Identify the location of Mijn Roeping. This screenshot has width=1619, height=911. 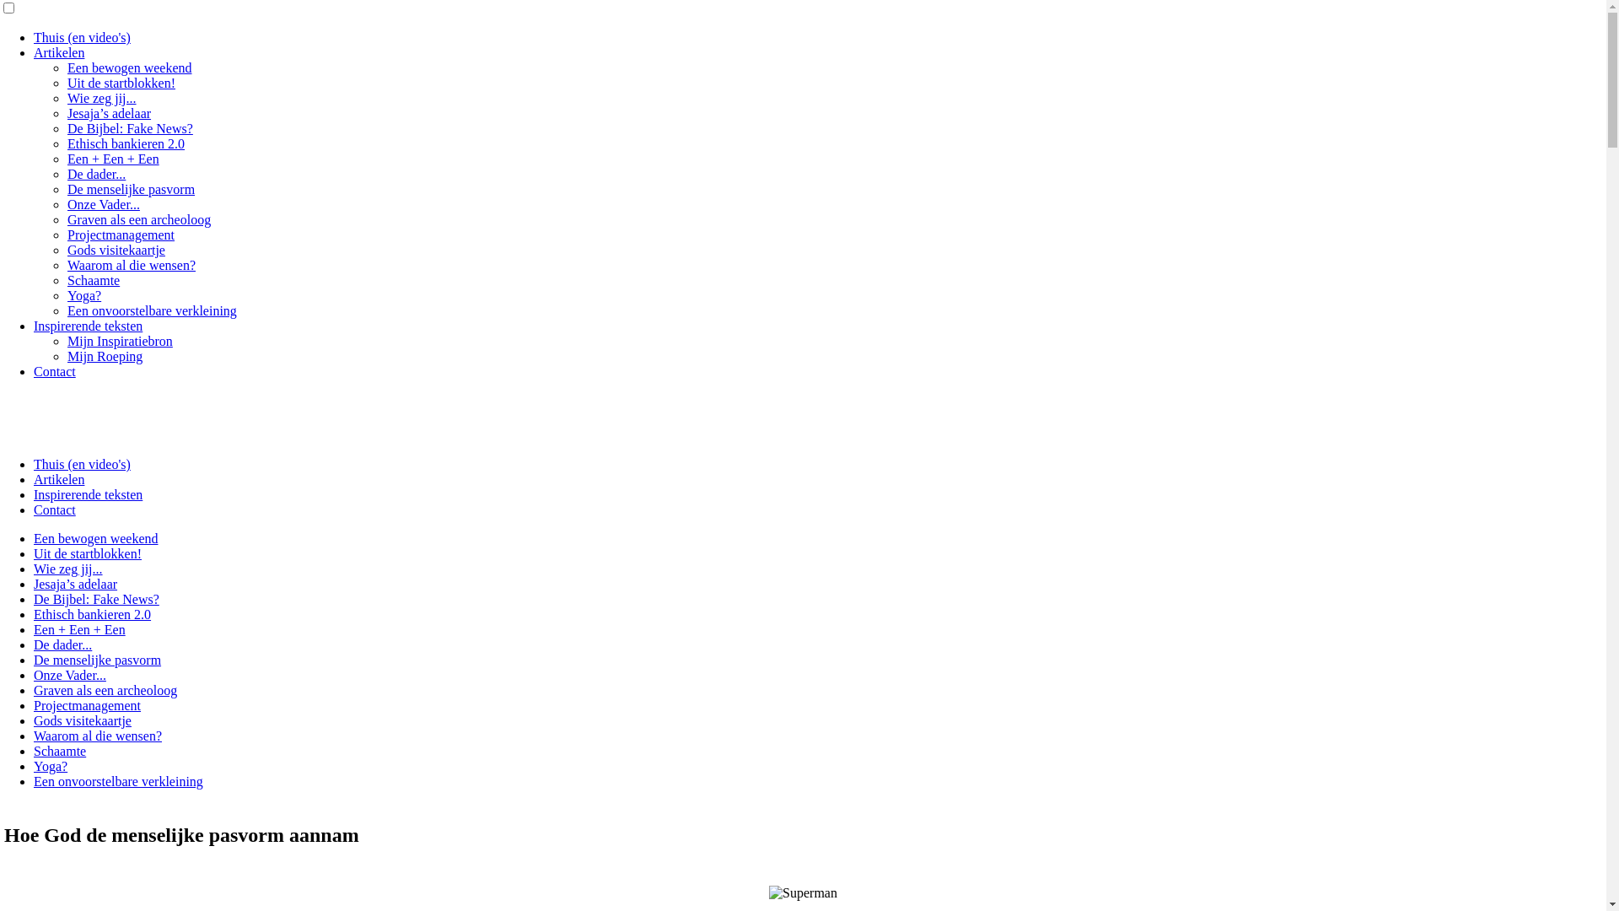
(105, 356).